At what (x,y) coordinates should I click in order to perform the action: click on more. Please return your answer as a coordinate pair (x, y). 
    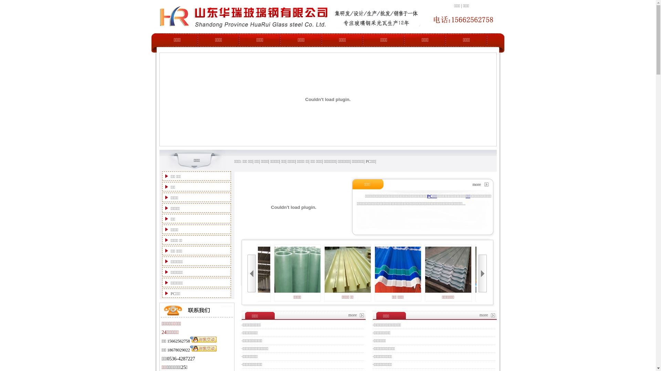
    Looking at the image, I should click on (484, 315).